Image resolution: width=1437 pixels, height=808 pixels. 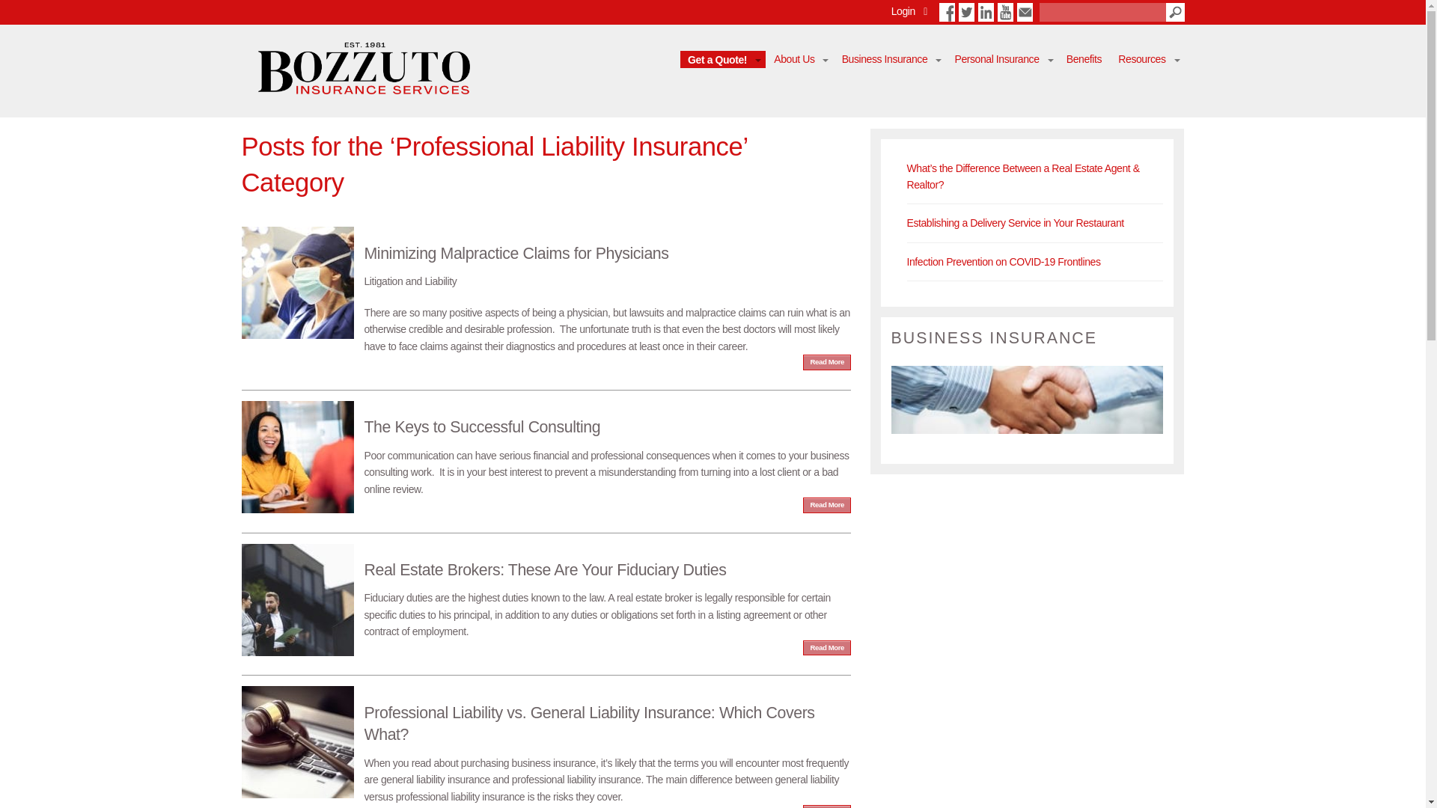 What do you see at coordinates (903, 10) in the screenshot?
I see `Login` at bounding box center [903, 10].